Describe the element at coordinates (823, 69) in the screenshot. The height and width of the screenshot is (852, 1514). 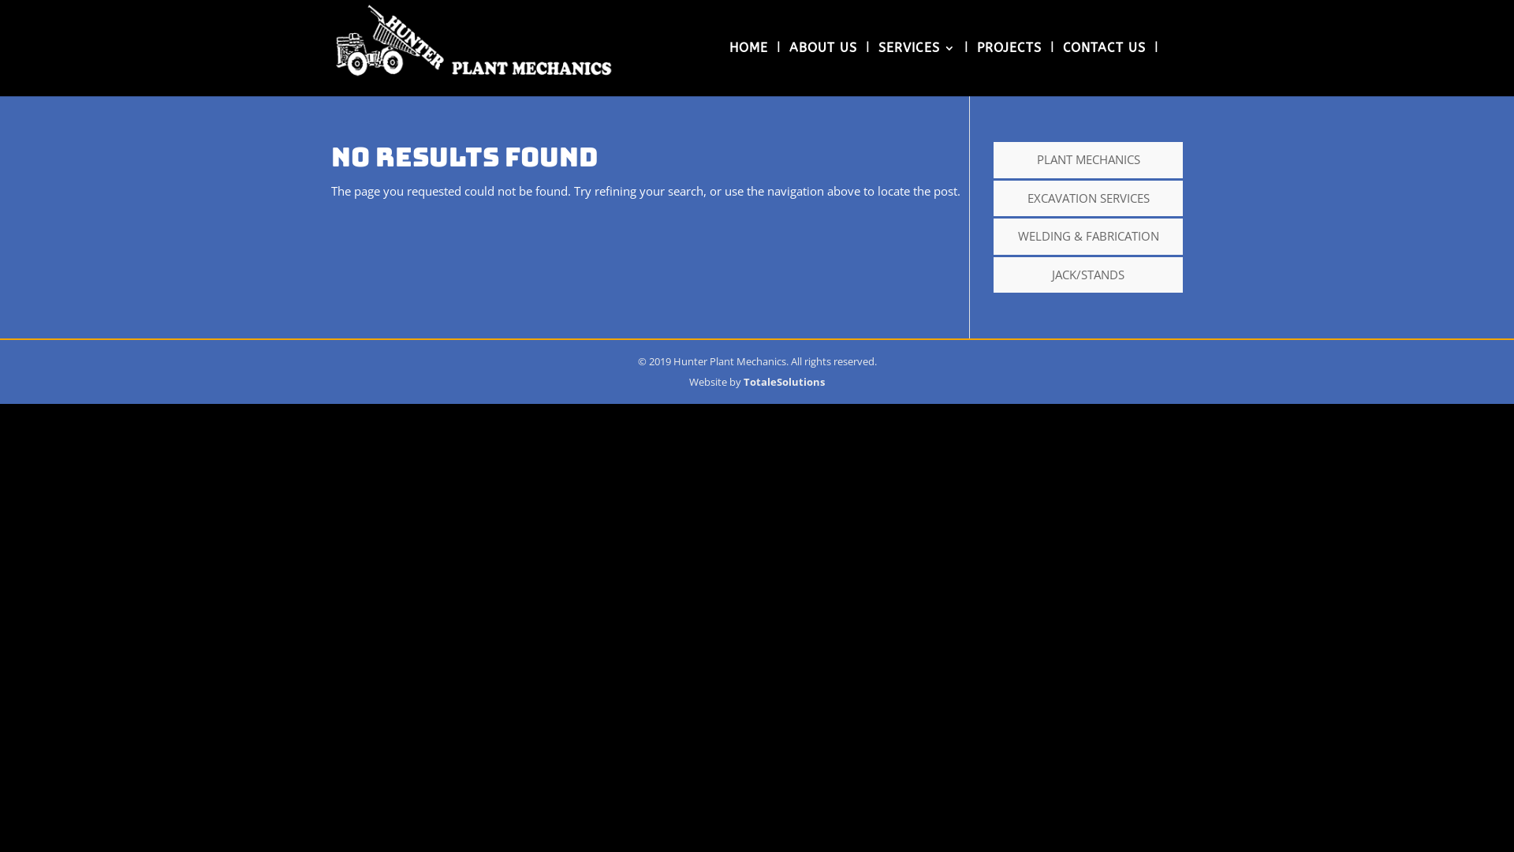
I see `ABOUT US` at that location.